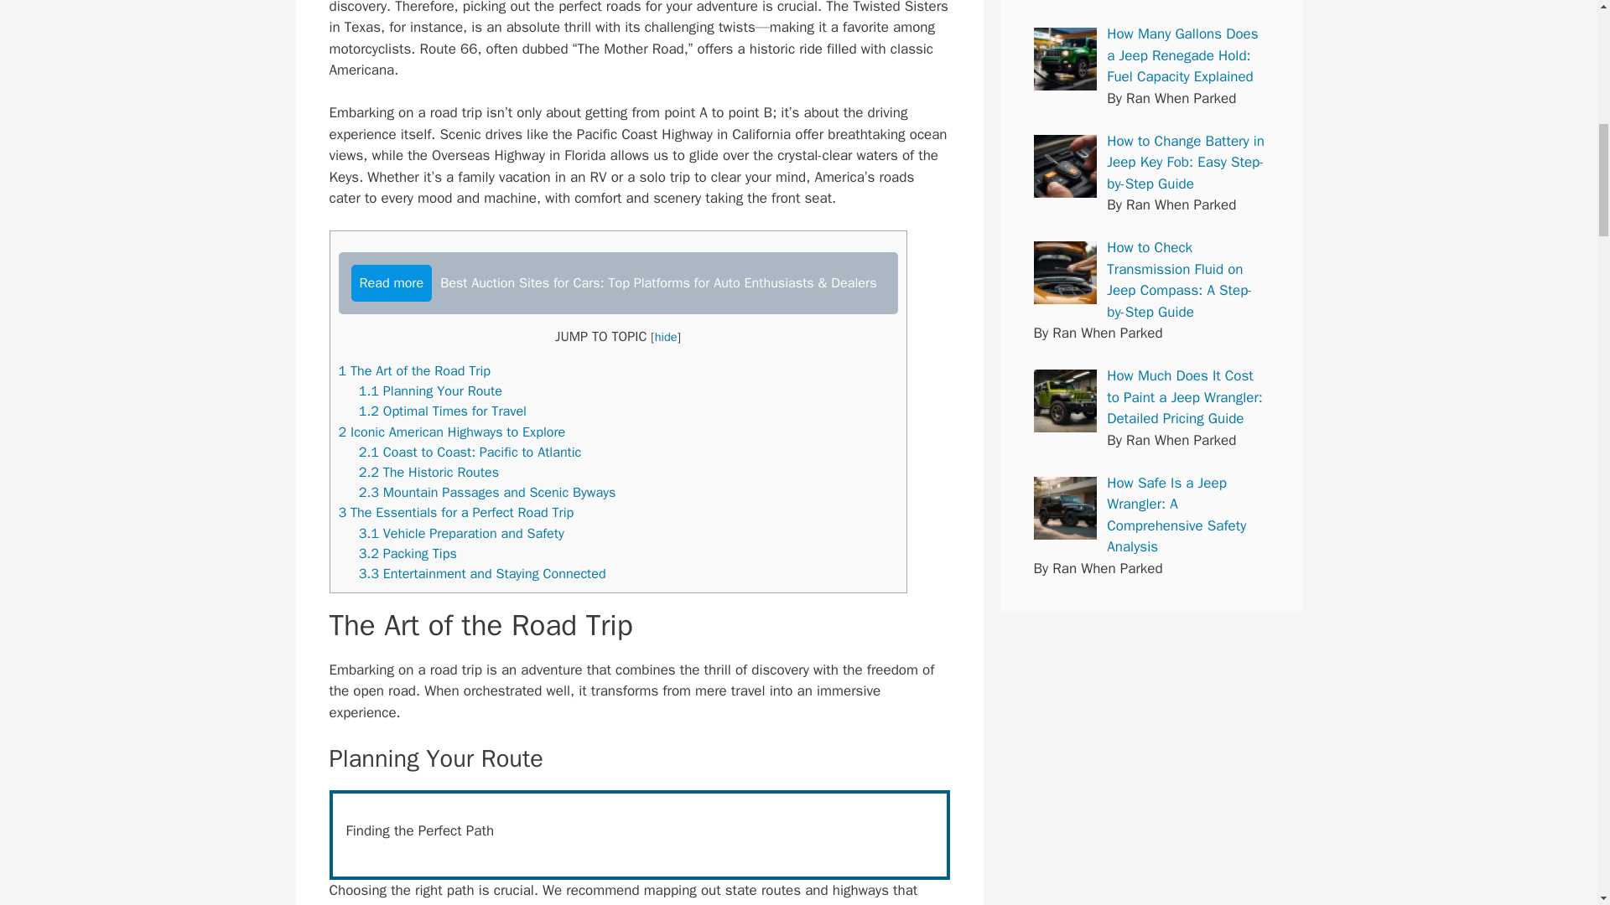  Describe the element at coordinates (666, 337) in the screenshot. I see `hide` at that location.